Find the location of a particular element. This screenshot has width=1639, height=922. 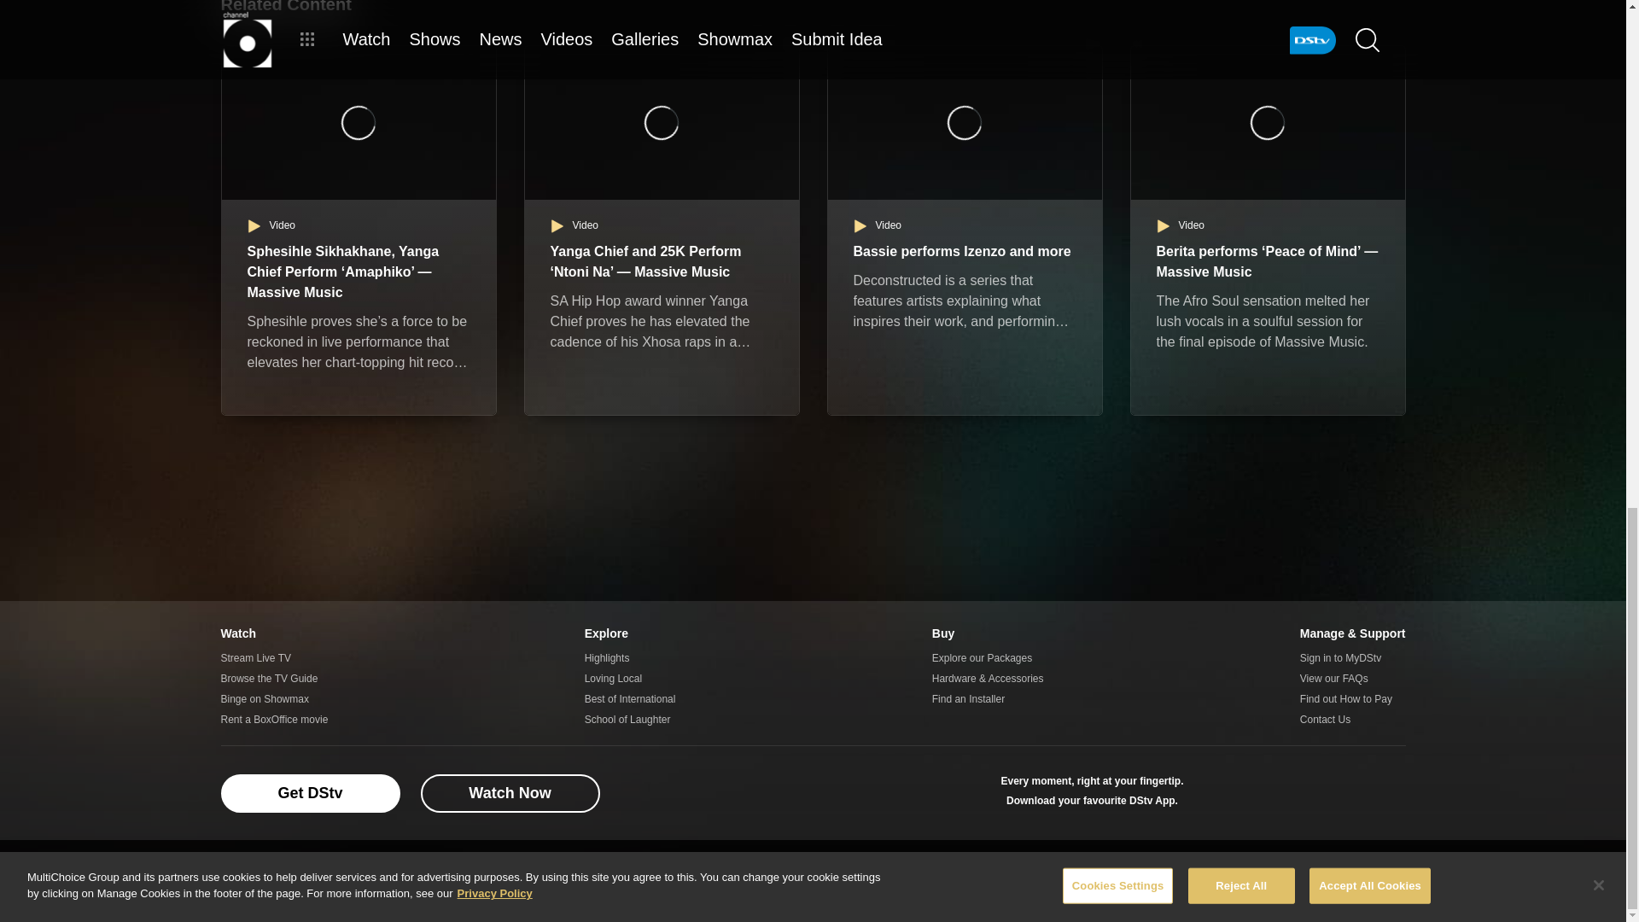

Responsible Disclosure Policy is located at coordinates (685, 873).